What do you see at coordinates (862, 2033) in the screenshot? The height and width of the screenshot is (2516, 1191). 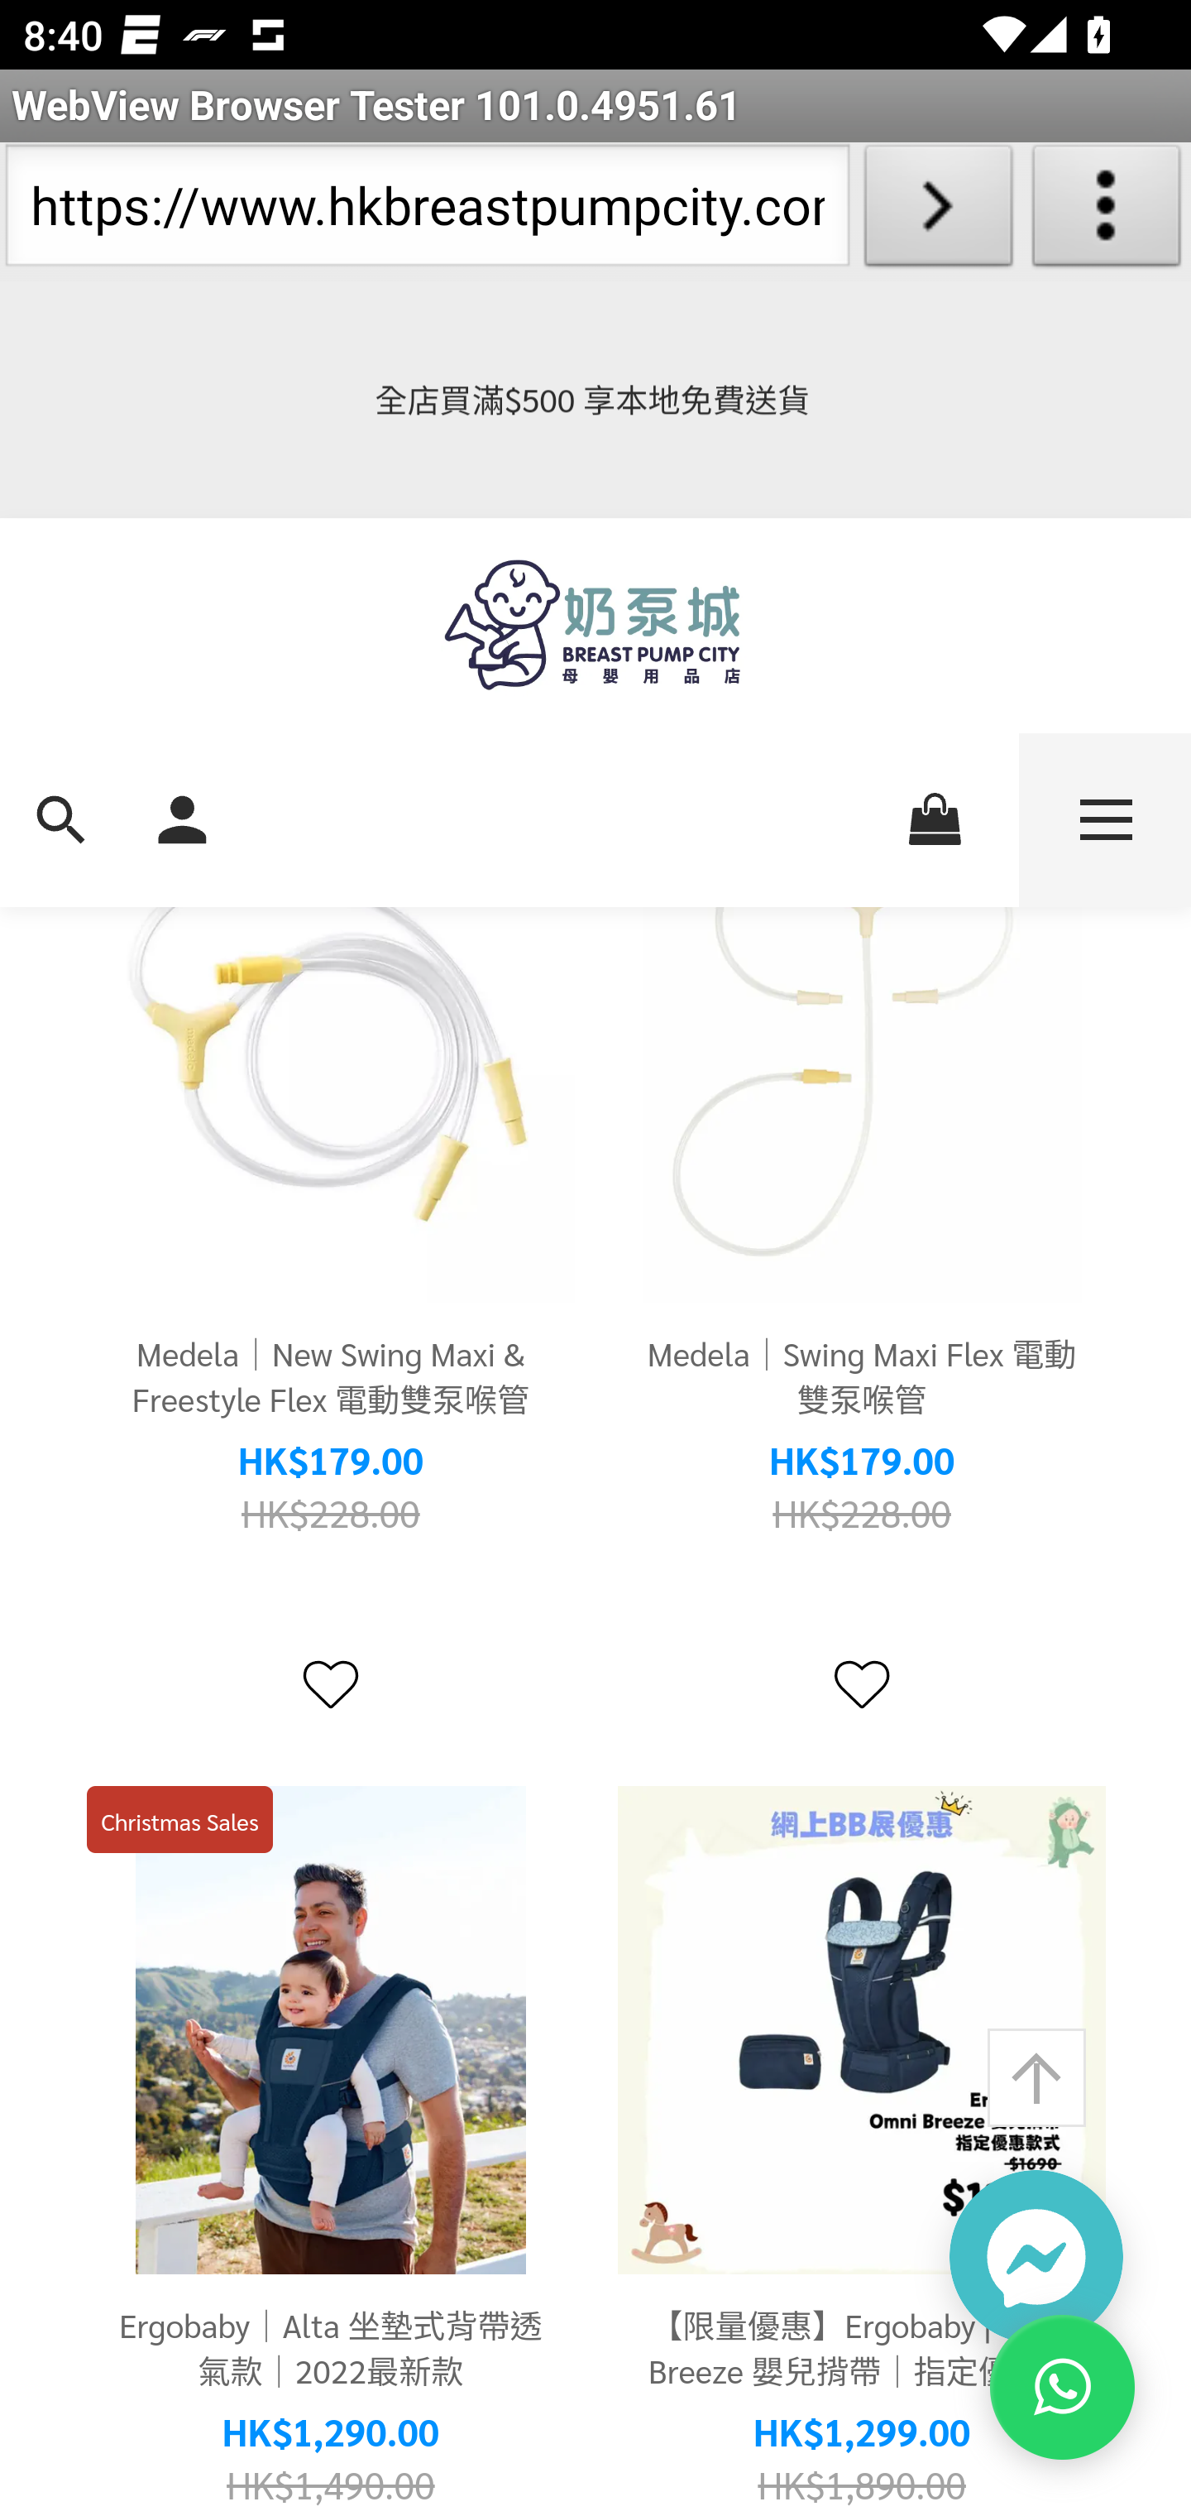 I see `【限量優惠】Ergobaby | Omni Breeze 嬰兒揹帶｜指定優惠款式` at bounding box center [862, 2033].